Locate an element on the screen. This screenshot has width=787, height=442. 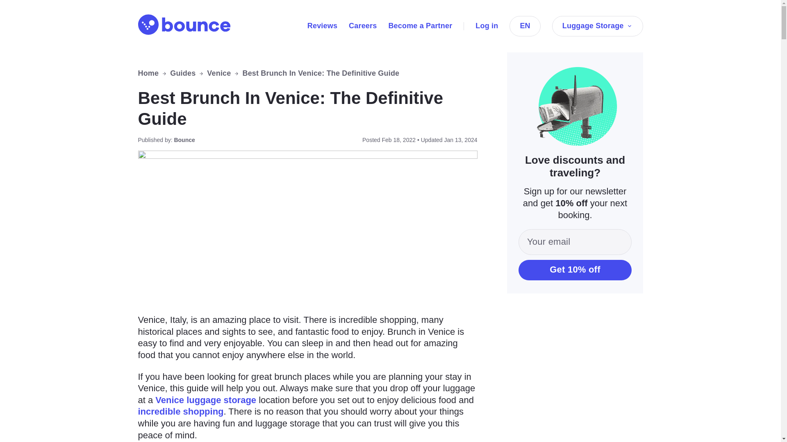
Venice luggage storage is located at coordinates (206, 400).